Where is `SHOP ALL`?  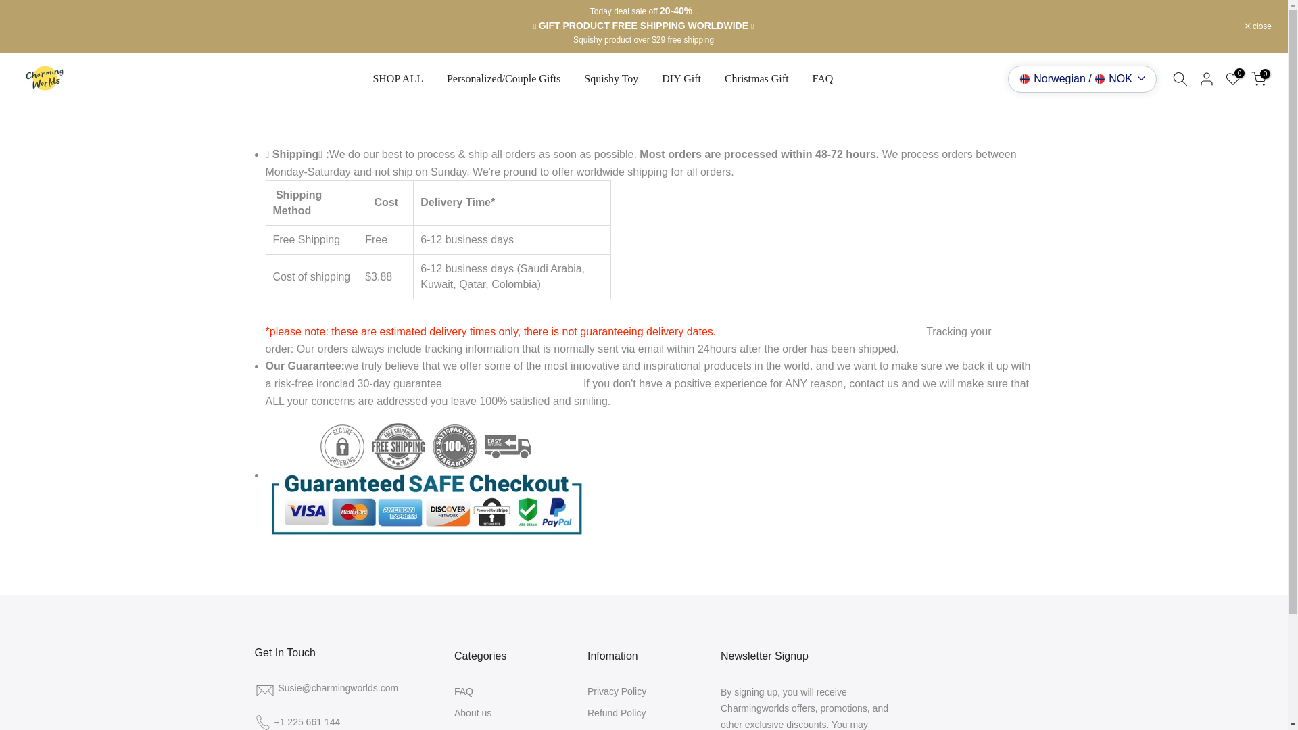 SHOP ALL is located at coordinates (398, 78).